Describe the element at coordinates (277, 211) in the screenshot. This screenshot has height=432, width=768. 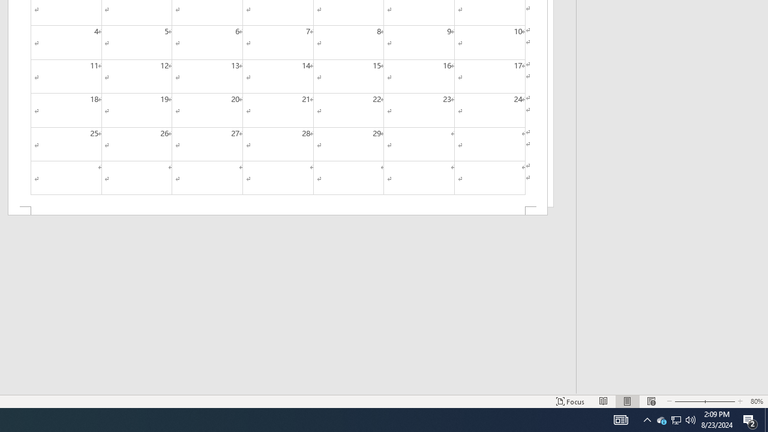
I see `Footer -Section 2-` at that location.